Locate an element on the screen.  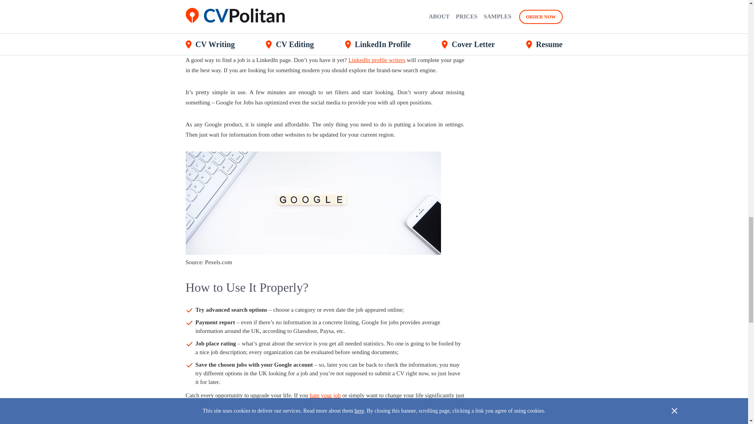
LinkedIn profile writers is located at coordinates (377, 60).